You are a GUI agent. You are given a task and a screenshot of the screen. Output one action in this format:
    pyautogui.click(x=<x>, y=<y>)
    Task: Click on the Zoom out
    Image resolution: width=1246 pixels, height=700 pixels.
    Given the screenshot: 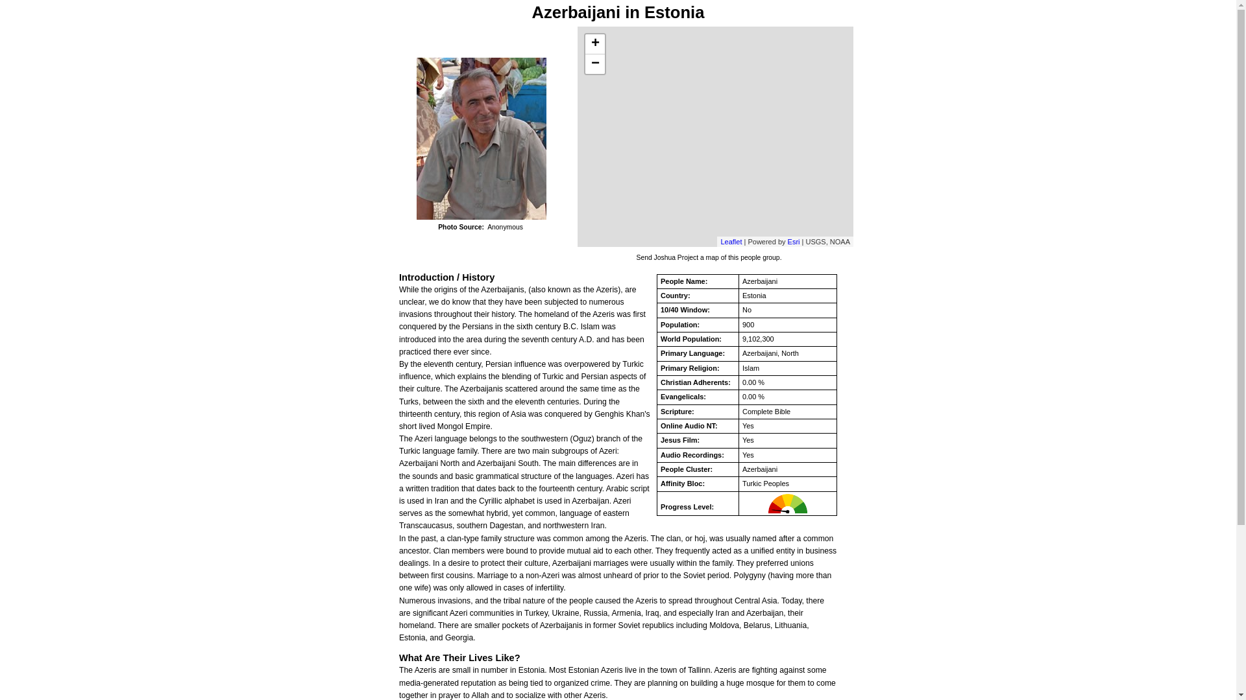 What is the action you would take?
    pyautogui.click(x=594, y=64)
    